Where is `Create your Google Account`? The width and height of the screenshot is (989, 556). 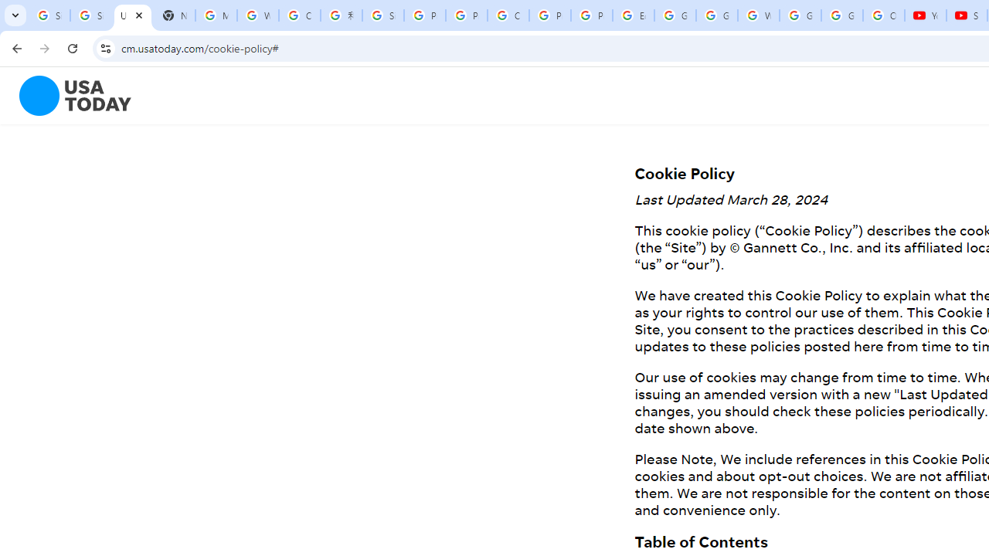 Create your Google Account is located at coordinates (300, 15).